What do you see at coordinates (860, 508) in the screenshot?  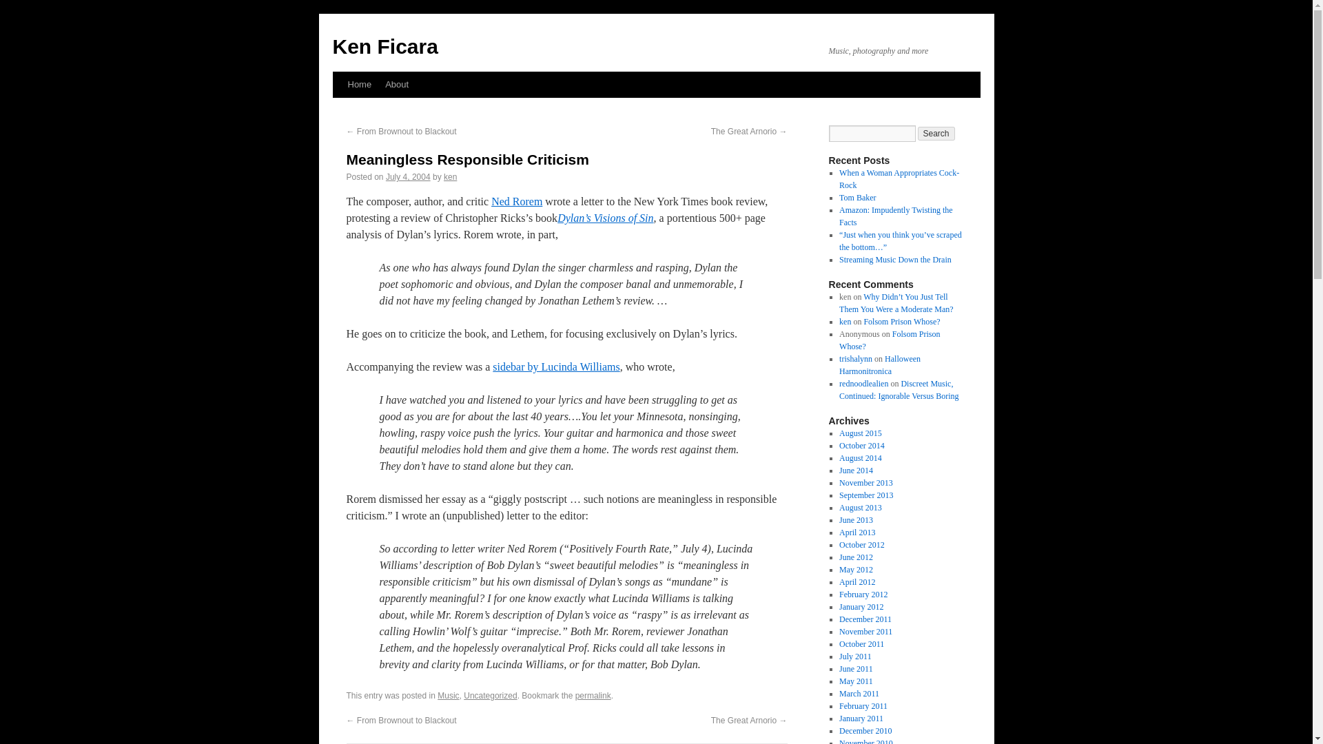 I see `August 2013` at bounding box center [860, 508].